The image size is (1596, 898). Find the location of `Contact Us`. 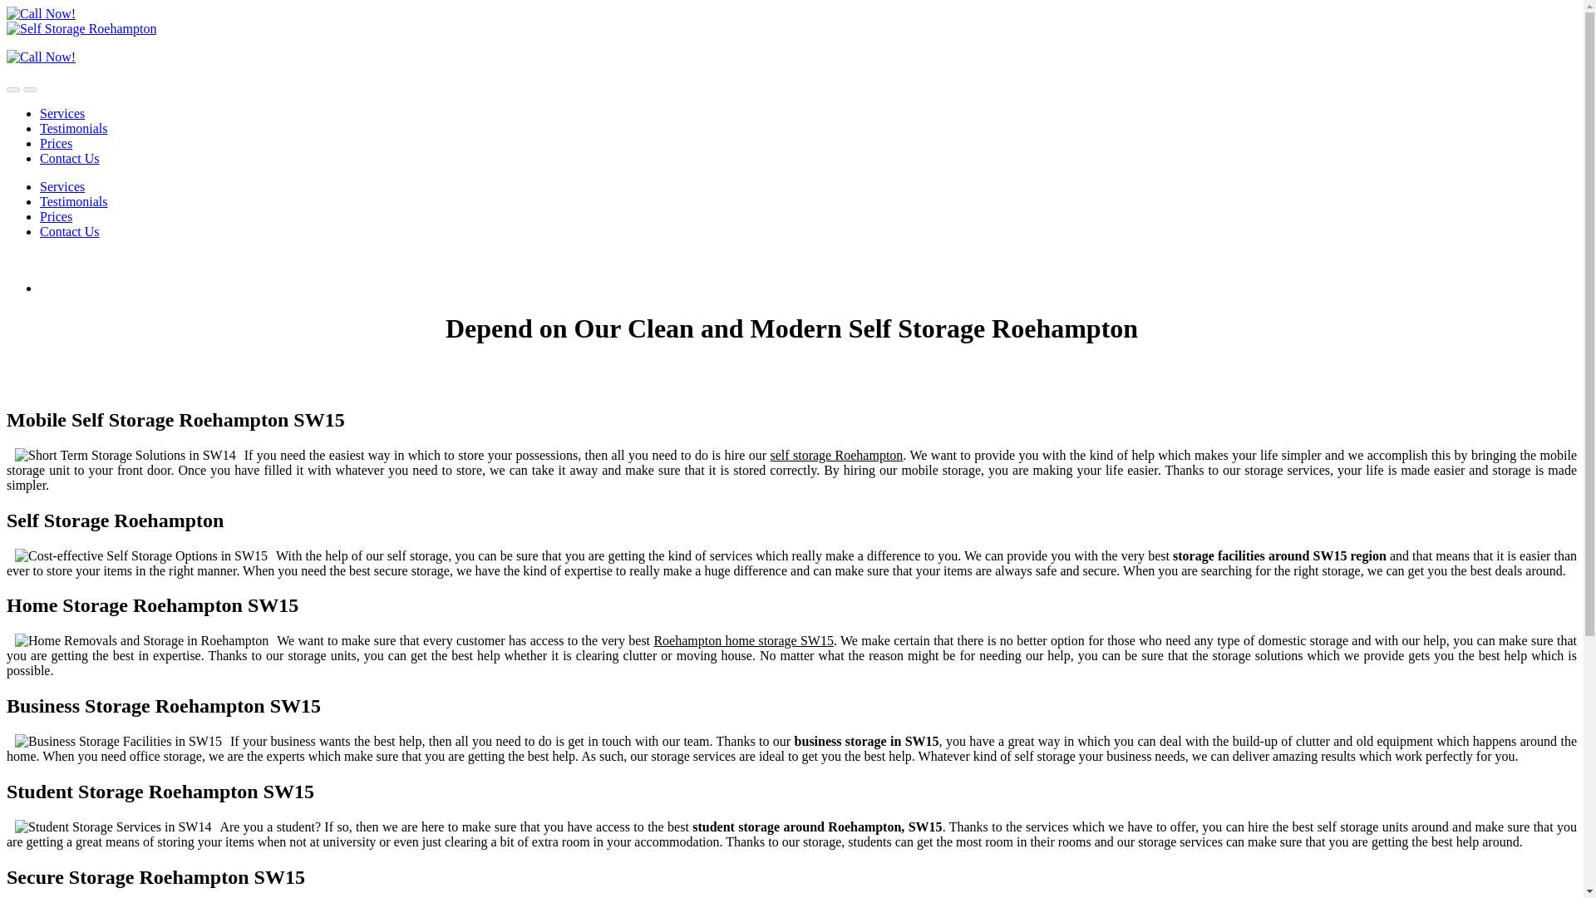

Contact Us is located at coordinates (70, 158).